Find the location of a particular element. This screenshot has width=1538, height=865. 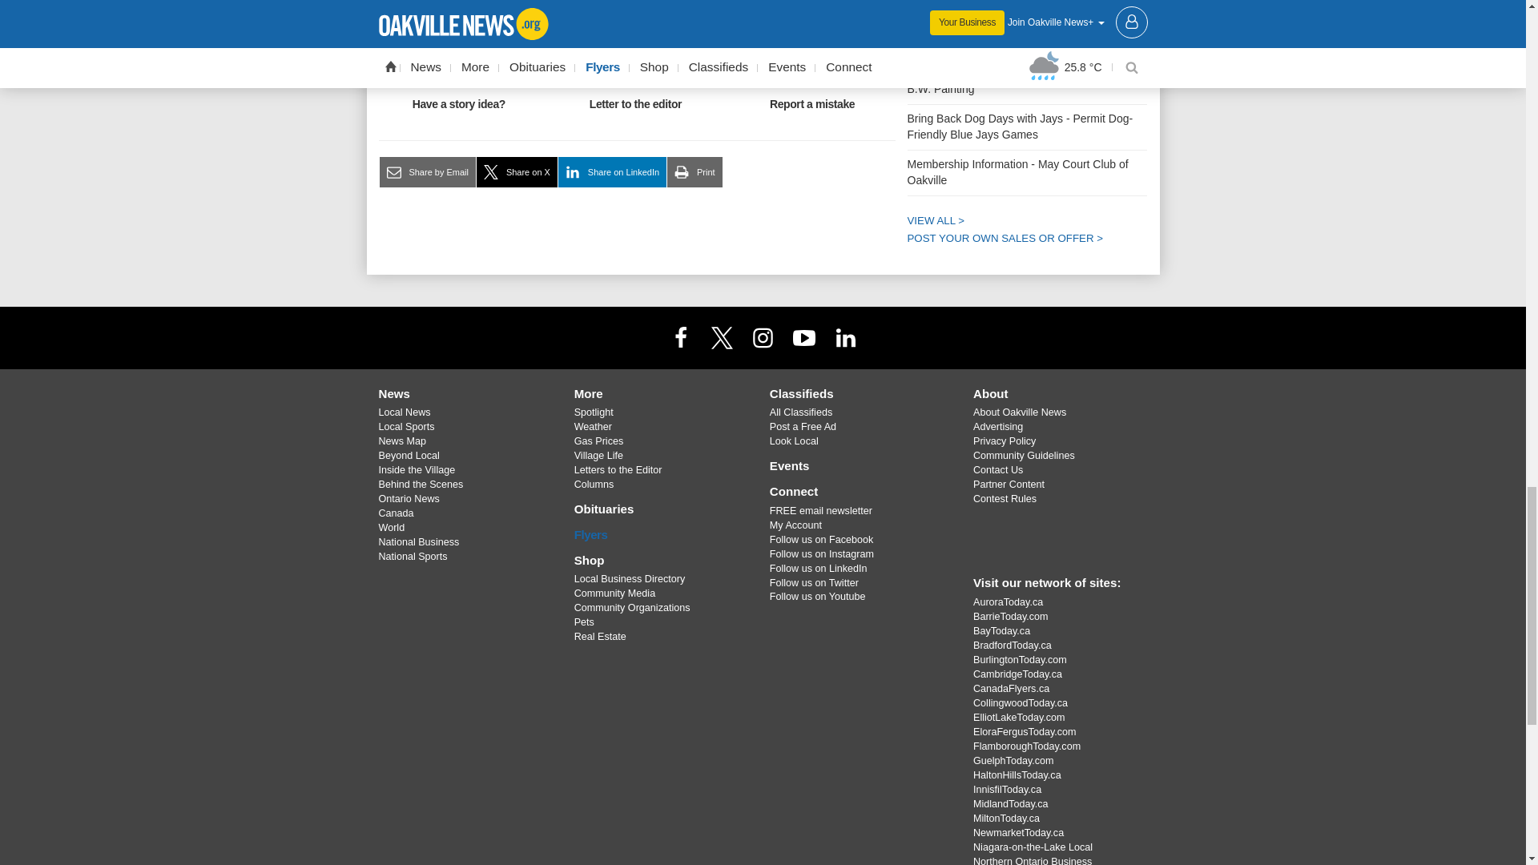

Instagram is located at coordinates (762, 336).